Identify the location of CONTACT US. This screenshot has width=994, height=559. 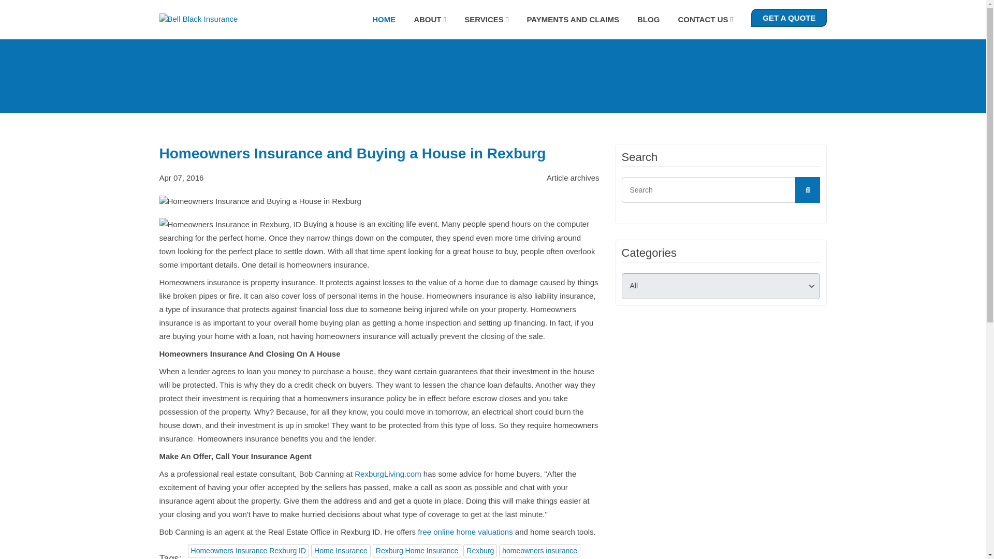
(705, 20).